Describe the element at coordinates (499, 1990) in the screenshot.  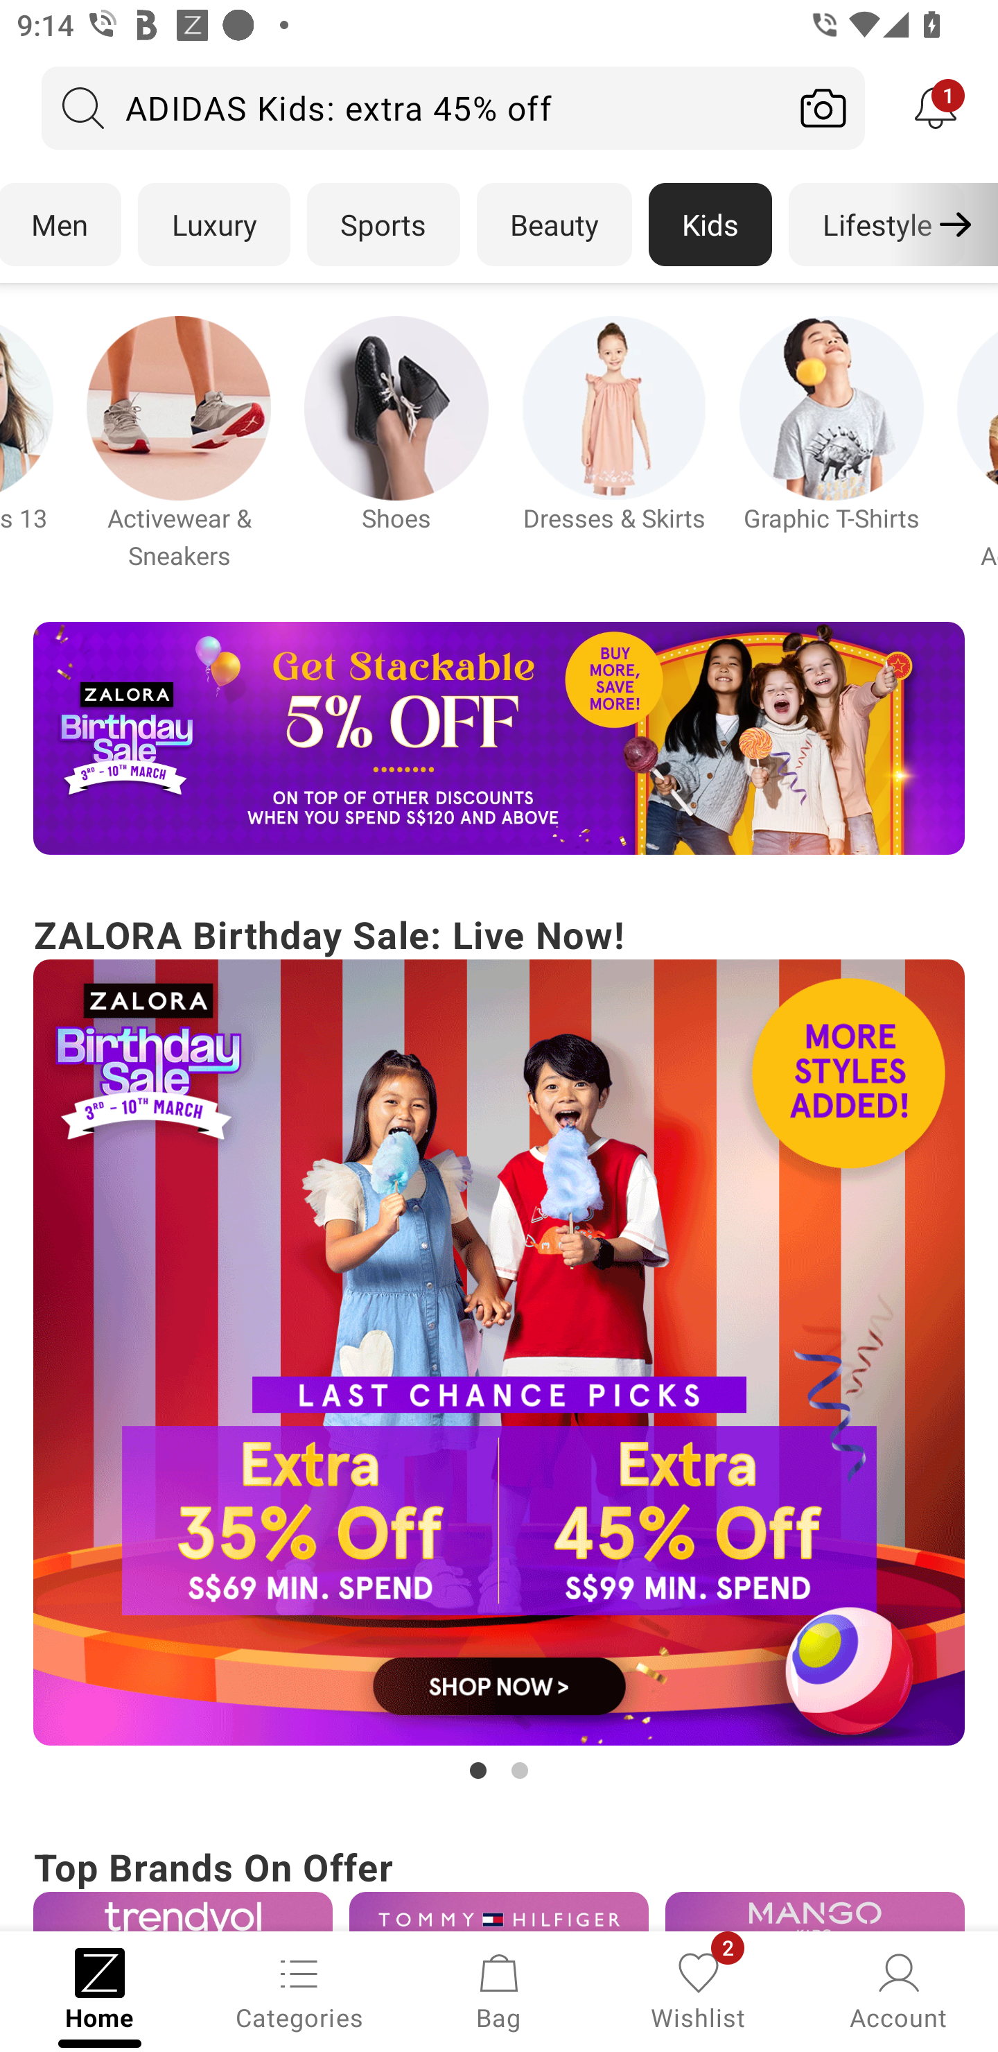
I see `Bag` at that location.